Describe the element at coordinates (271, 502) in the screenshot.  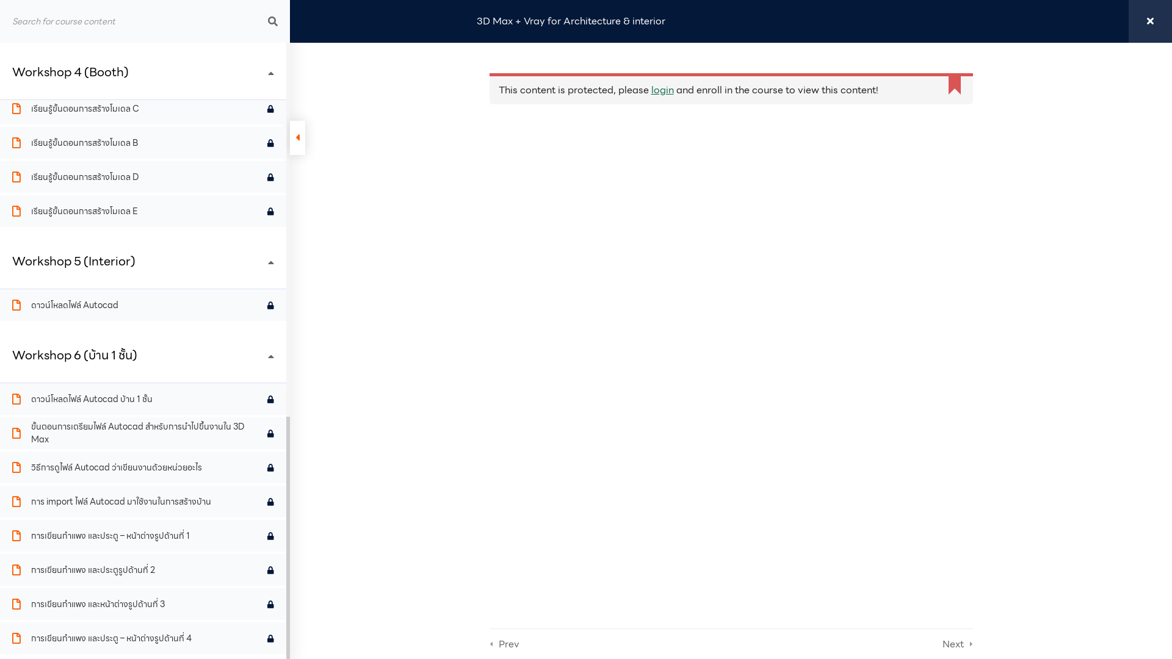
I see `Unread` at that location.